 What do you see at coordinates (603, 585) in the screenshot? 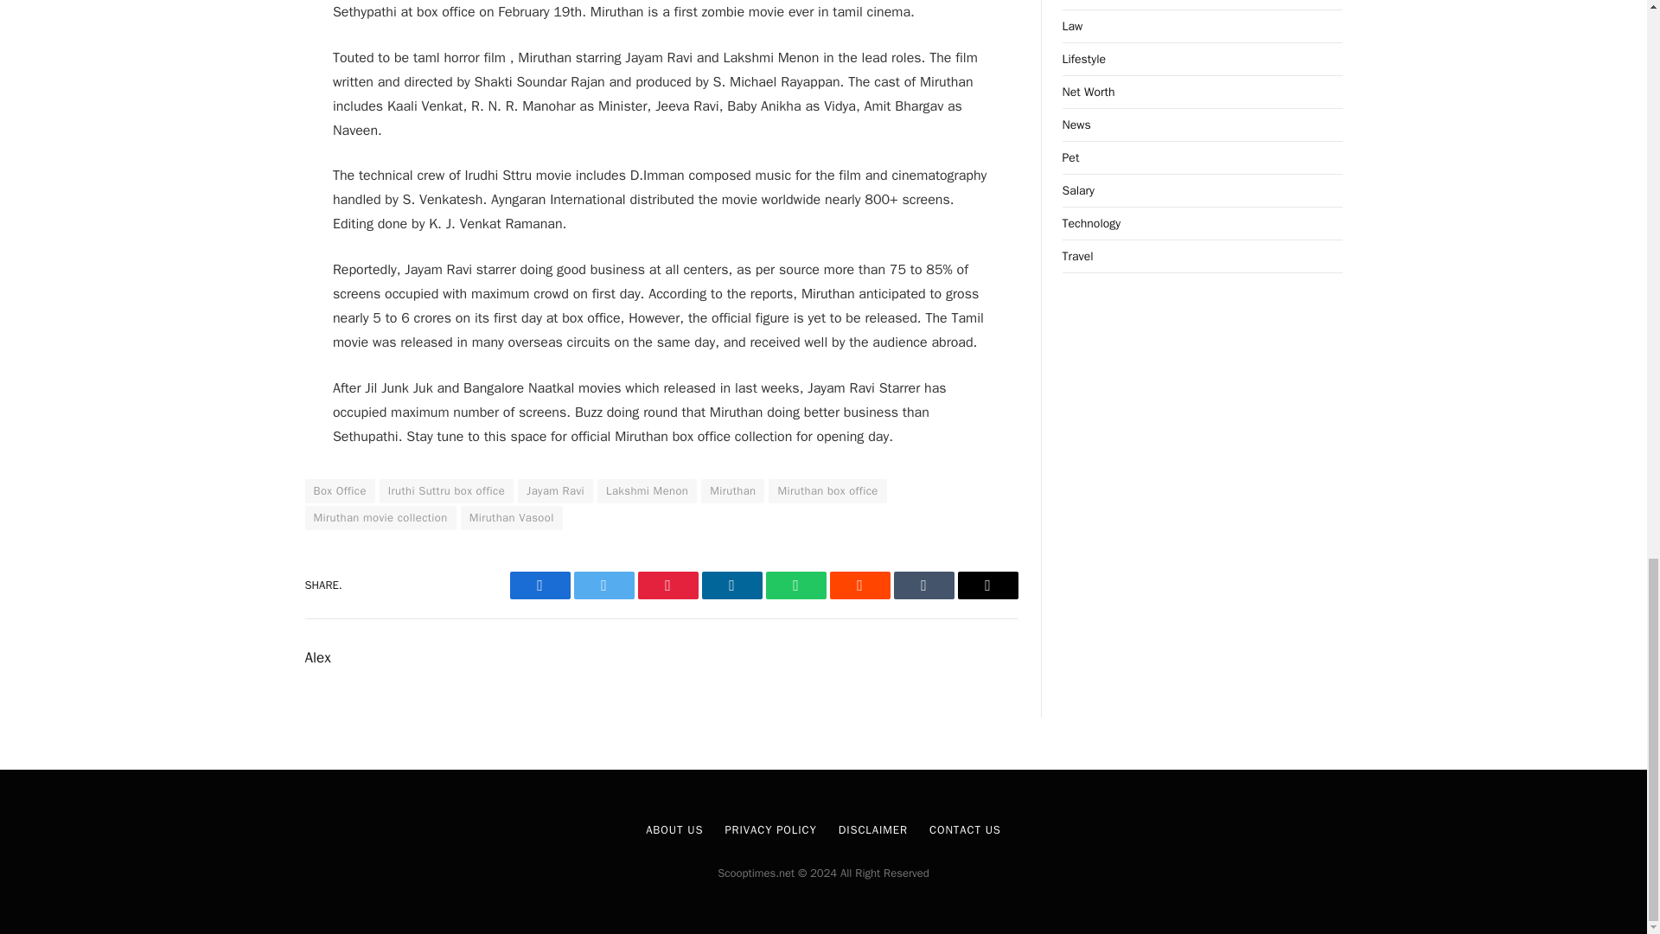
I see `Twitter` at bounding box center [603, 585].